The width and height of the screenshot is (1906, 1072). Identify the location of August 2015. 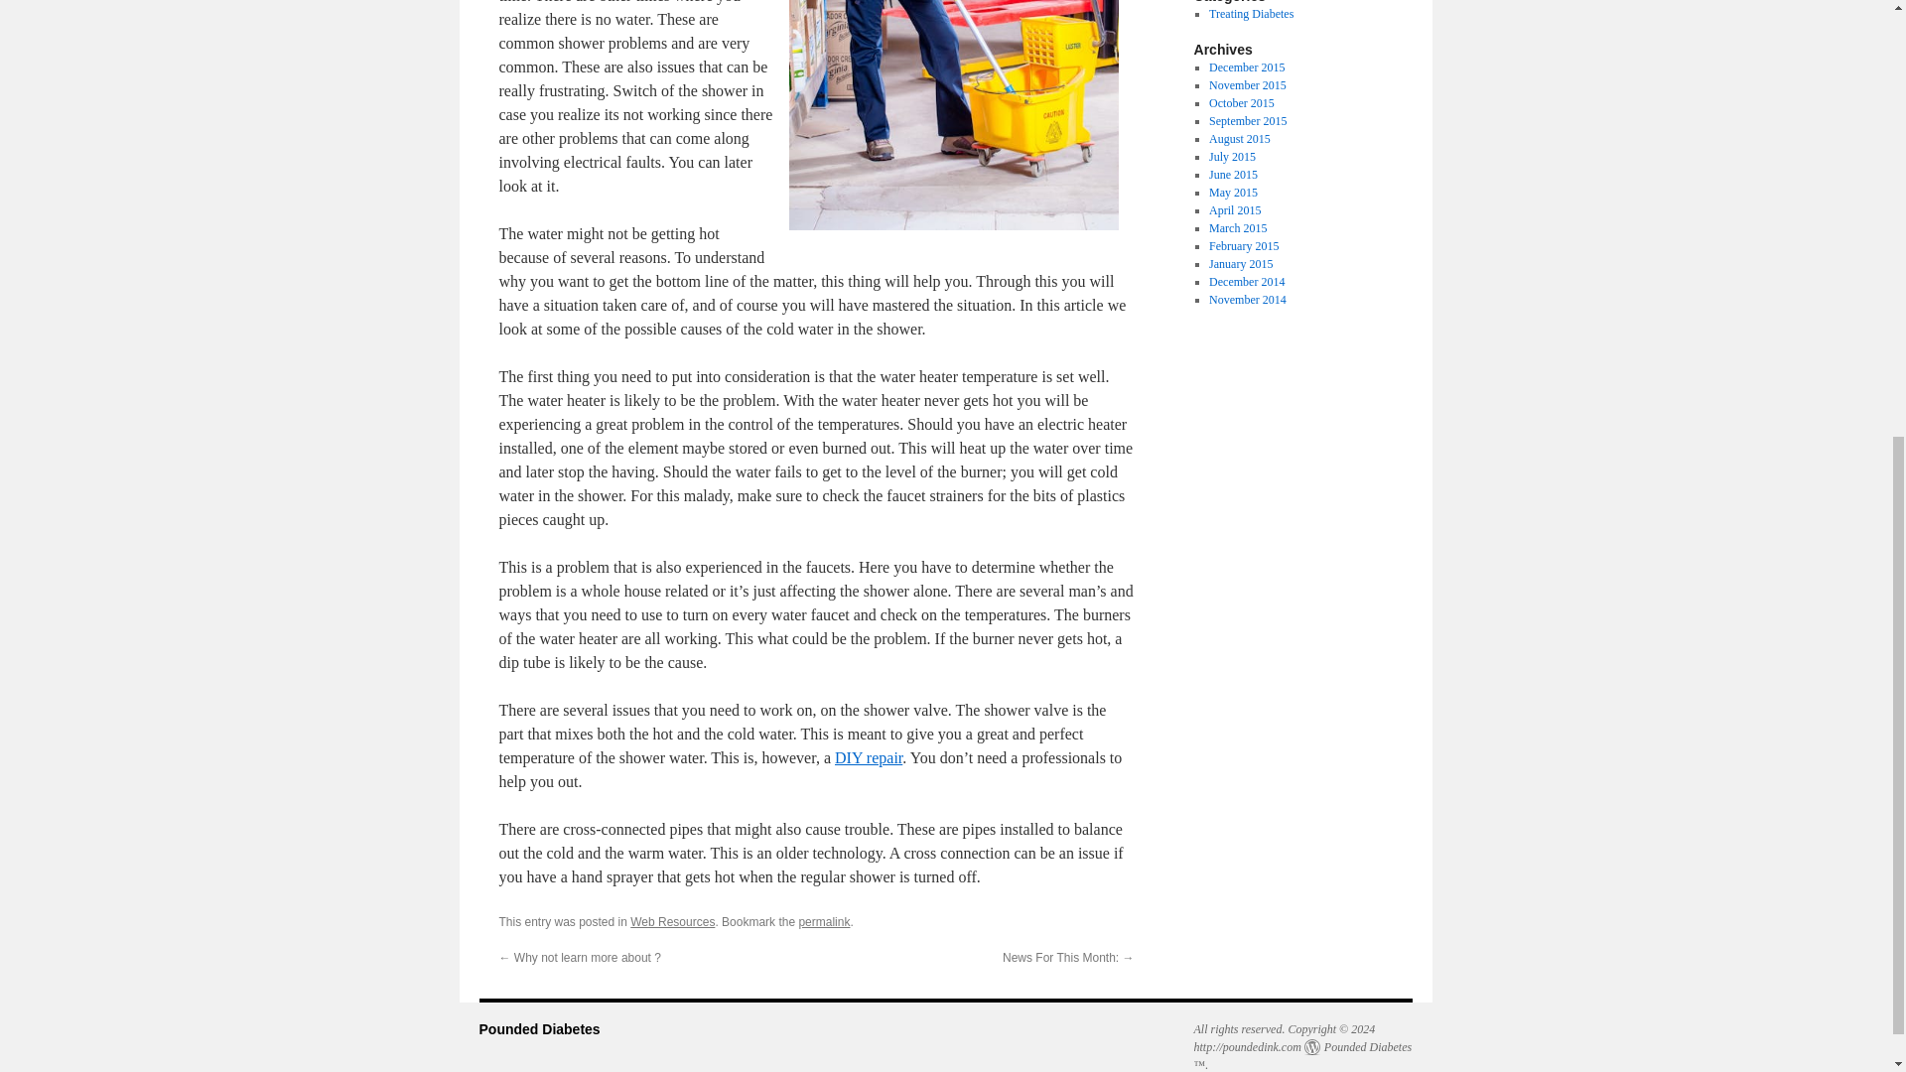
(1239, 138).